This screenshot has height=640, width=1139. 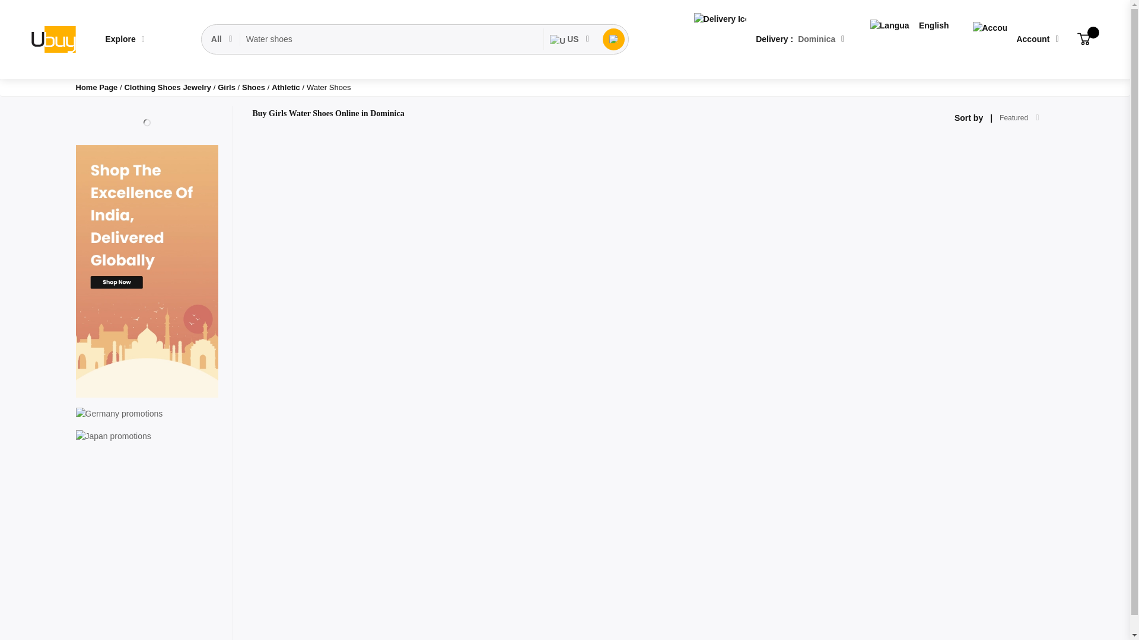 I want to click on US, so click(x=569, y=39).